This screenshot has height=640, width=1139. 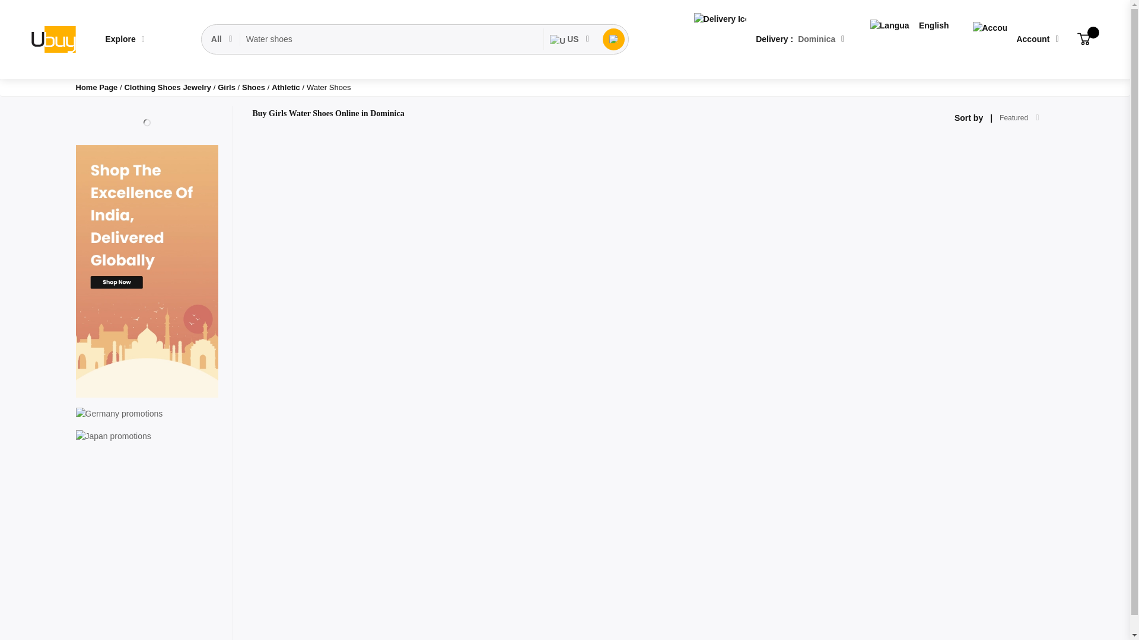 I want to click on US, so click(x=569, y=39).